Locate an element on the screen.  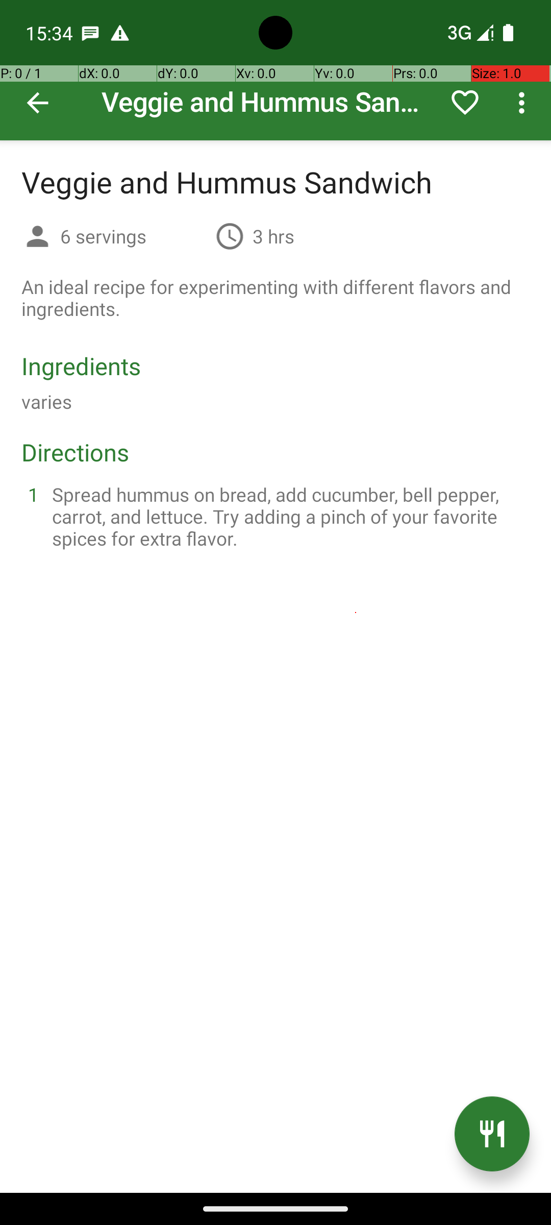
Veggie and Hummus Sandwich is located at coordinates (275, 70).